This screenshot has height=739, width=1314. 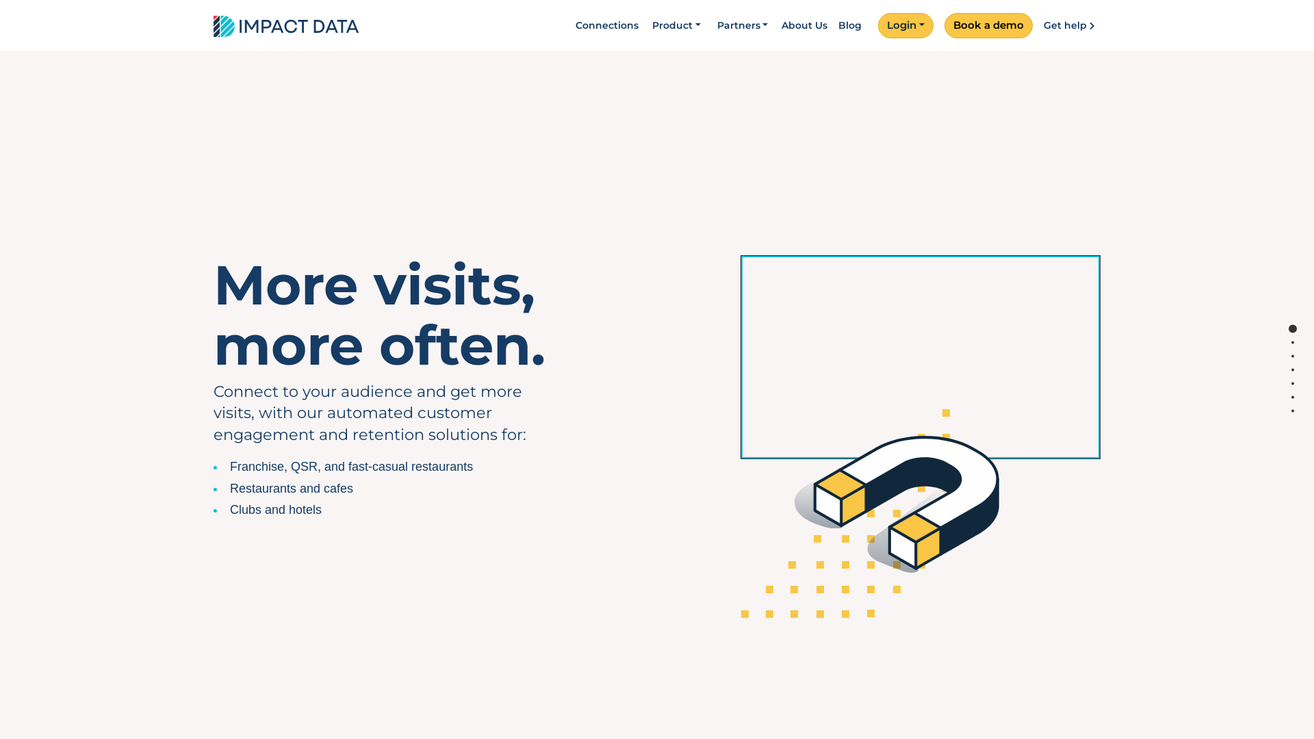 What do you see at coordinates (920, 357) in the screenshot?
I see `YouTube video player` at bounding box center [920, 357].